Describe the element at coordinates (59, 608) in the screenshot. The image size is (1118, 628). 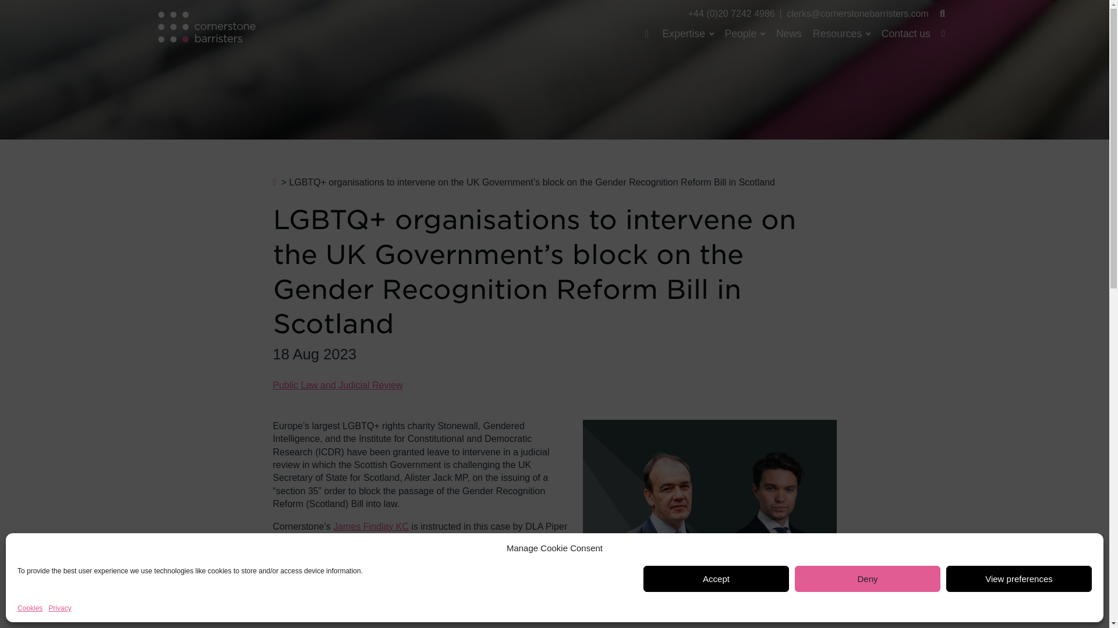
I see `Privacy` at that location.